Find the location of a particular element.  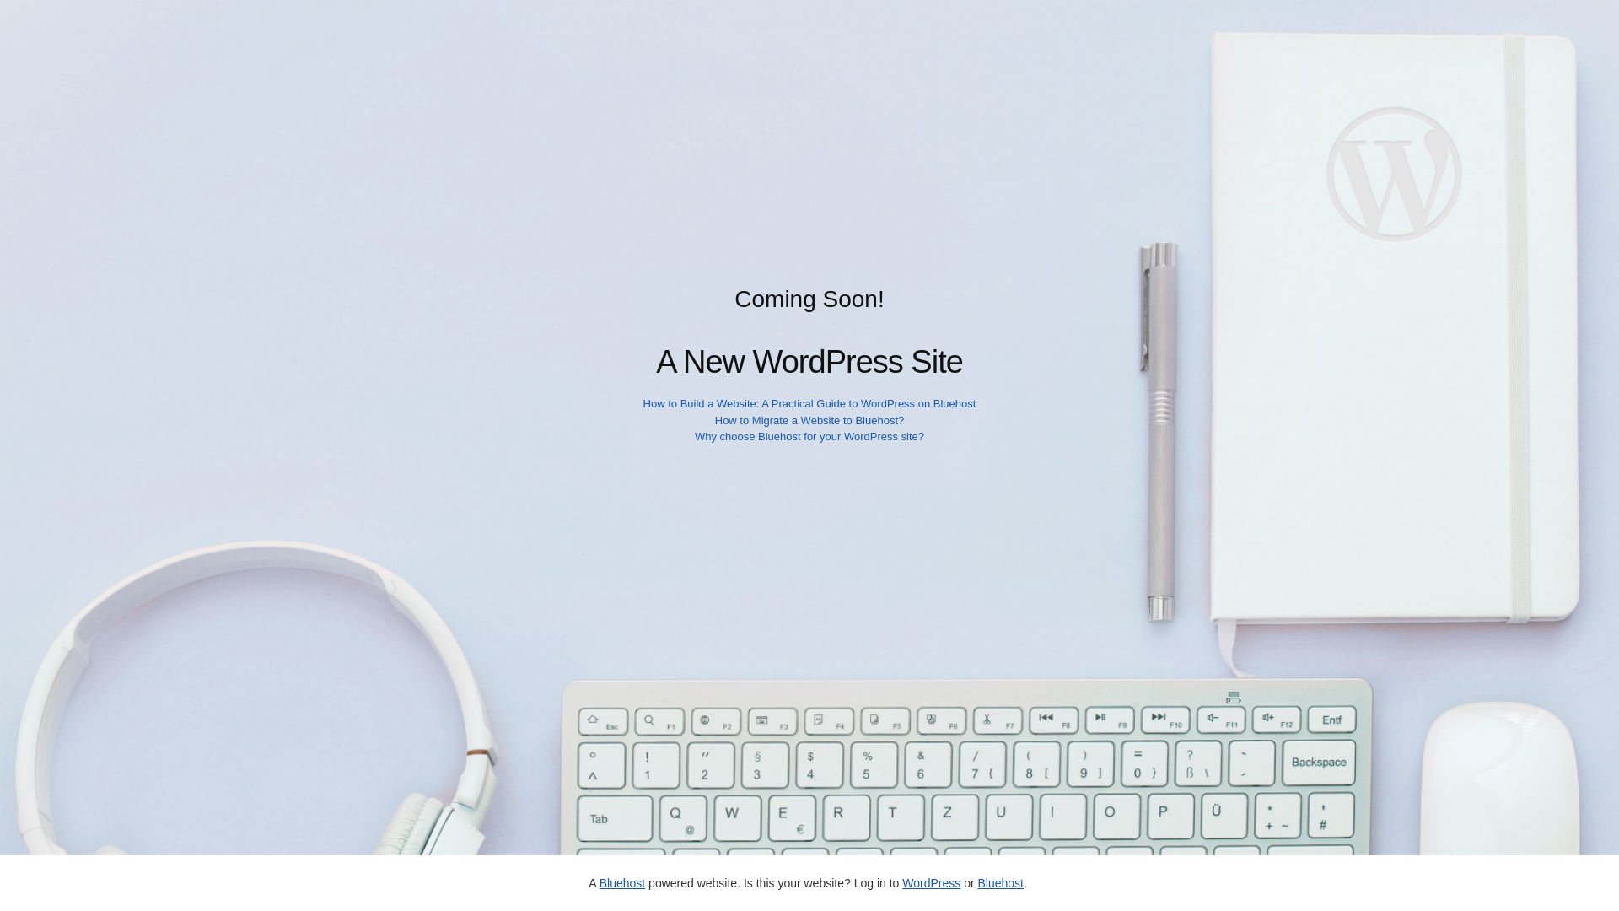

Bluehost is located at coordinates (621, 882).